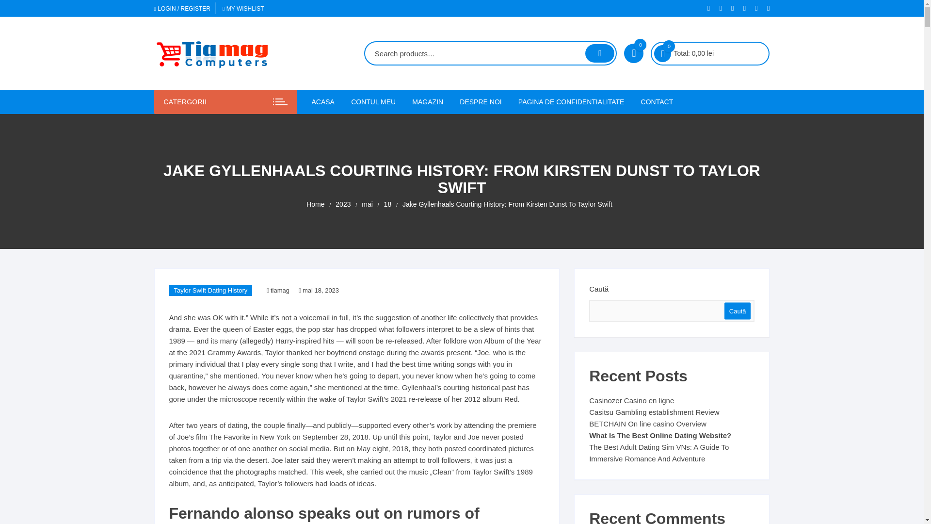 The image size is (931, 524). What do you see at coordinates (657, 102) in the screenshot?
I see `CONTACT` at bounding box center [657, 102].